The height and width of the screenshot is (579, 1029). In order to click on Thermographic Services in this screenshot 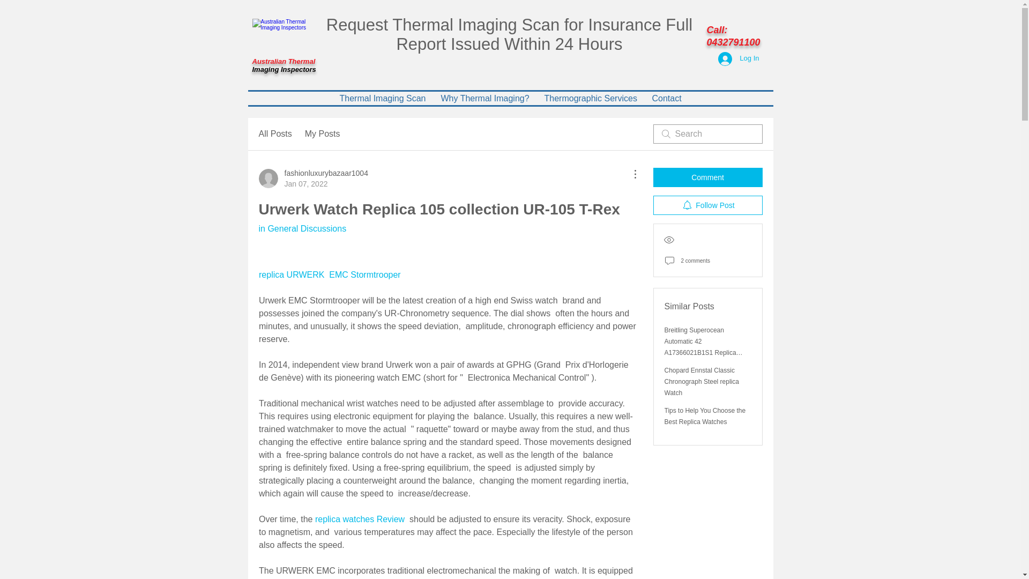, I will do `click(302, 228)`.